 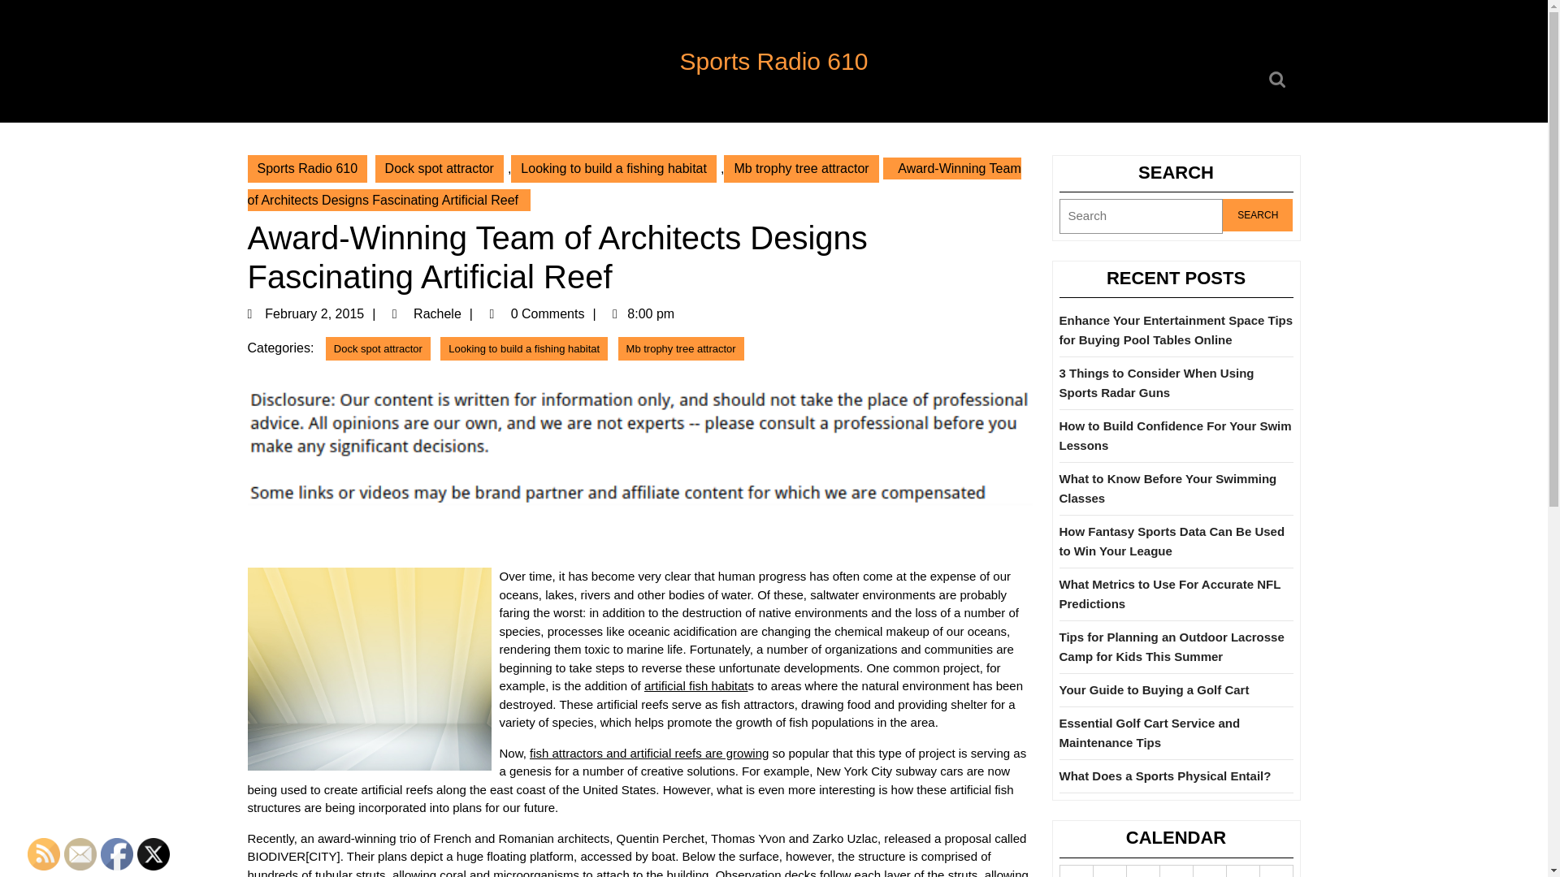 I want to click on Looking to build a fishing habitat, so click(x=523, y=348).